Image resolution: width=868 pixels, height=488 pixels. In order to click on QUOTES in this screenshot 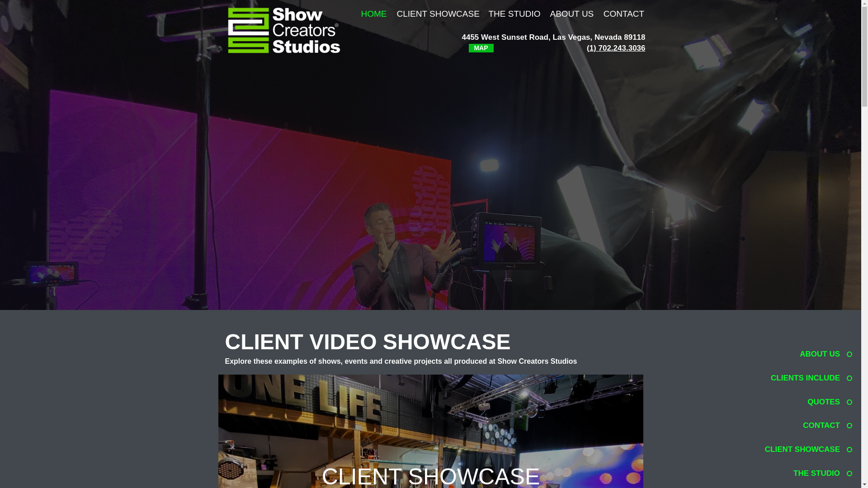, I will do `click(801, 402)`.